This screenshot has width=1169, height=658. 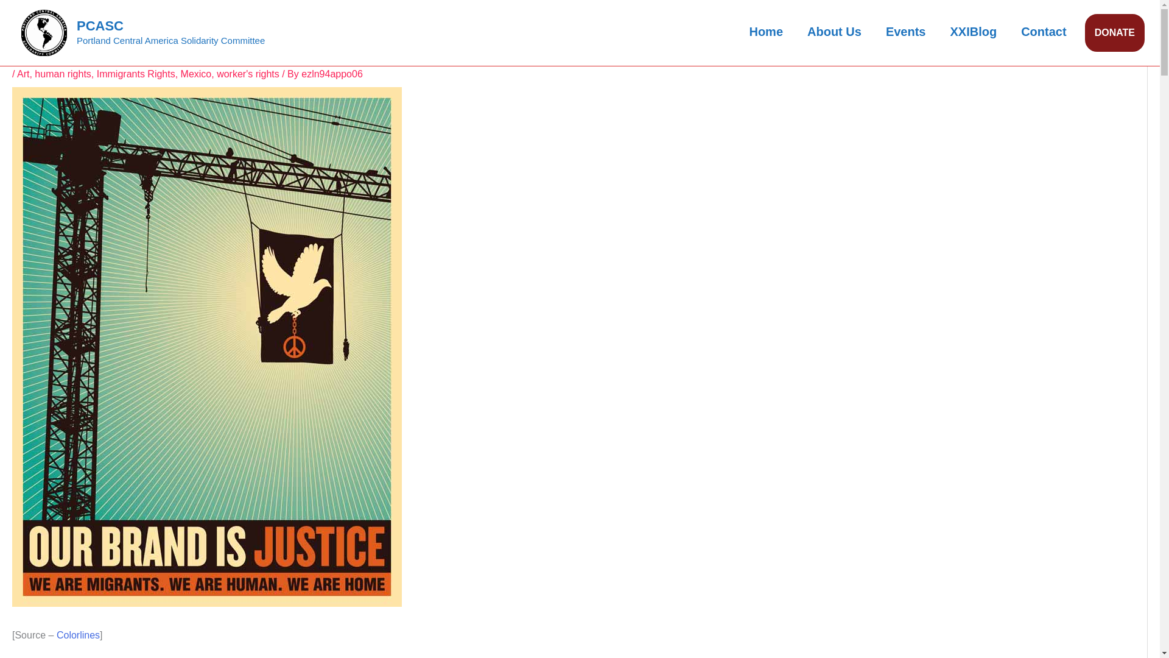 What do you see at coordinates (136, 74) in the screenshot?
I see `Immigrants Rights` at bounding box center [136, 74].